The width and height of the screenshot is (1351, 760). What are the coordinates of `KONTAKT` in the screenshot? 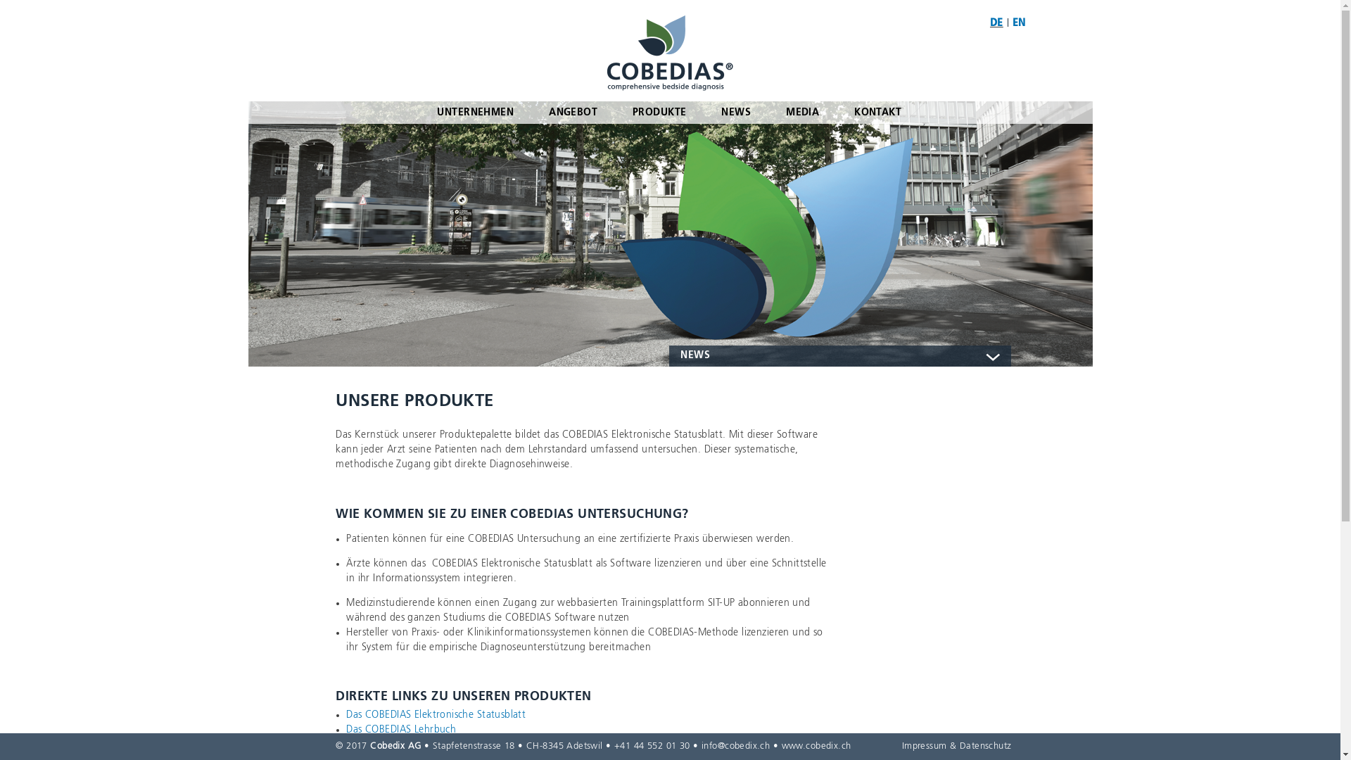 It's located at (878, 113).